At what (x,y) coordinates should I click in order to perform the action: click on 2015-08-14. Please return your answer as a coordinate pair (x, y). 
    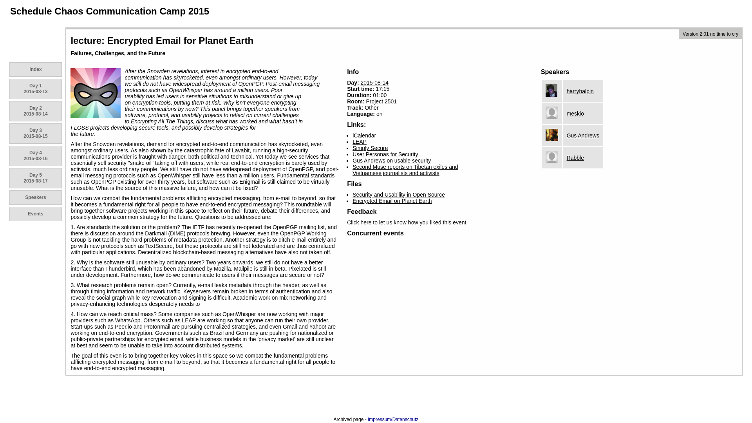
    Looking at the image, I should click on (35, 89).